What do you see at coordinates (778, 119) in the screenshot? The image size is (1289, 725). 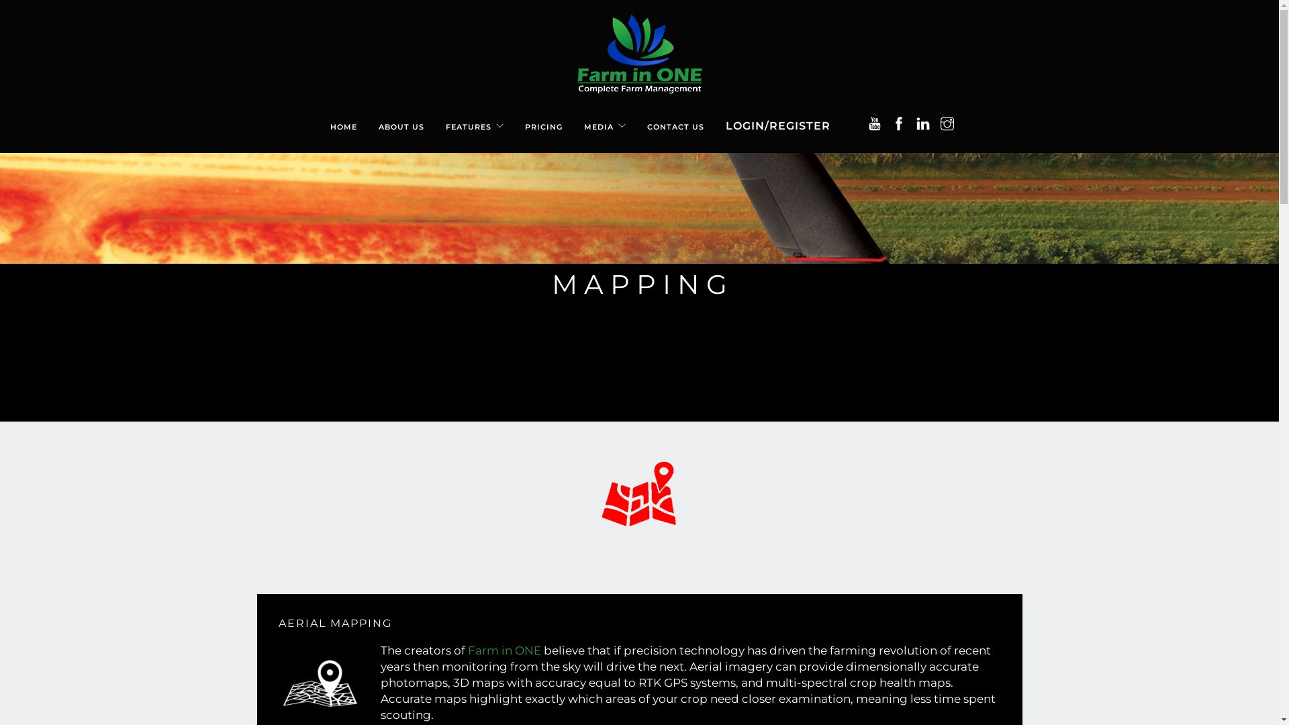 I see `LOGIN/REGISTER` at bounding box center [778, 119].